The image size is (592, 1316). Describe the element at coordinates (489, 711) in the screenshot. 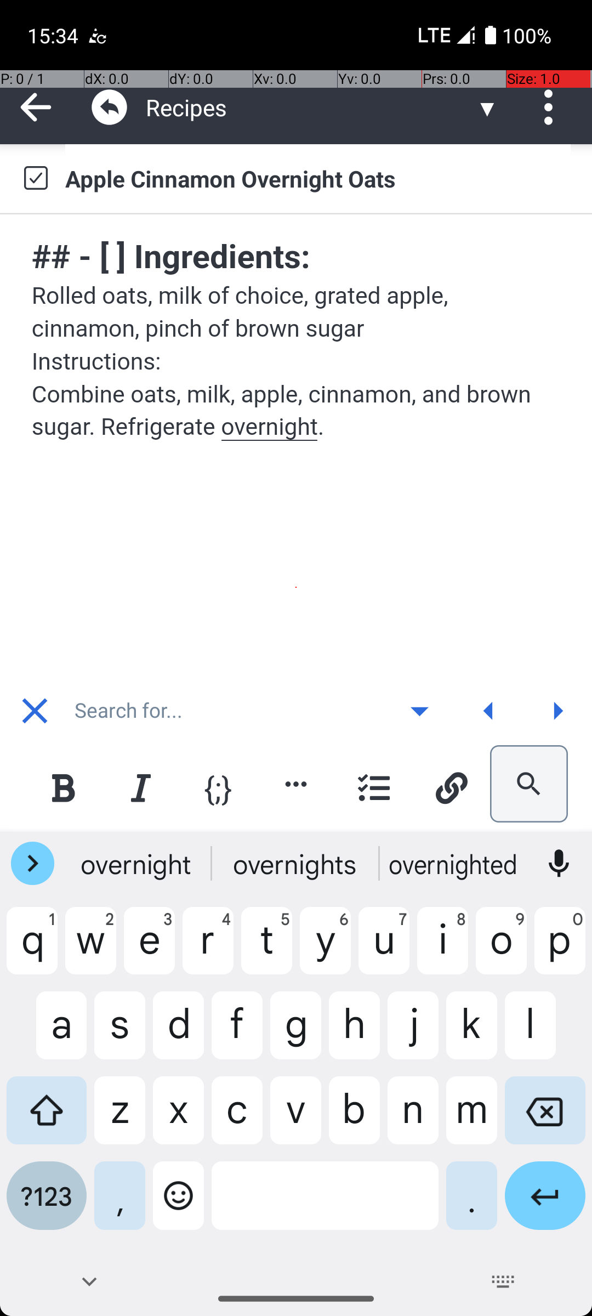

I see `󰍞` at that location.